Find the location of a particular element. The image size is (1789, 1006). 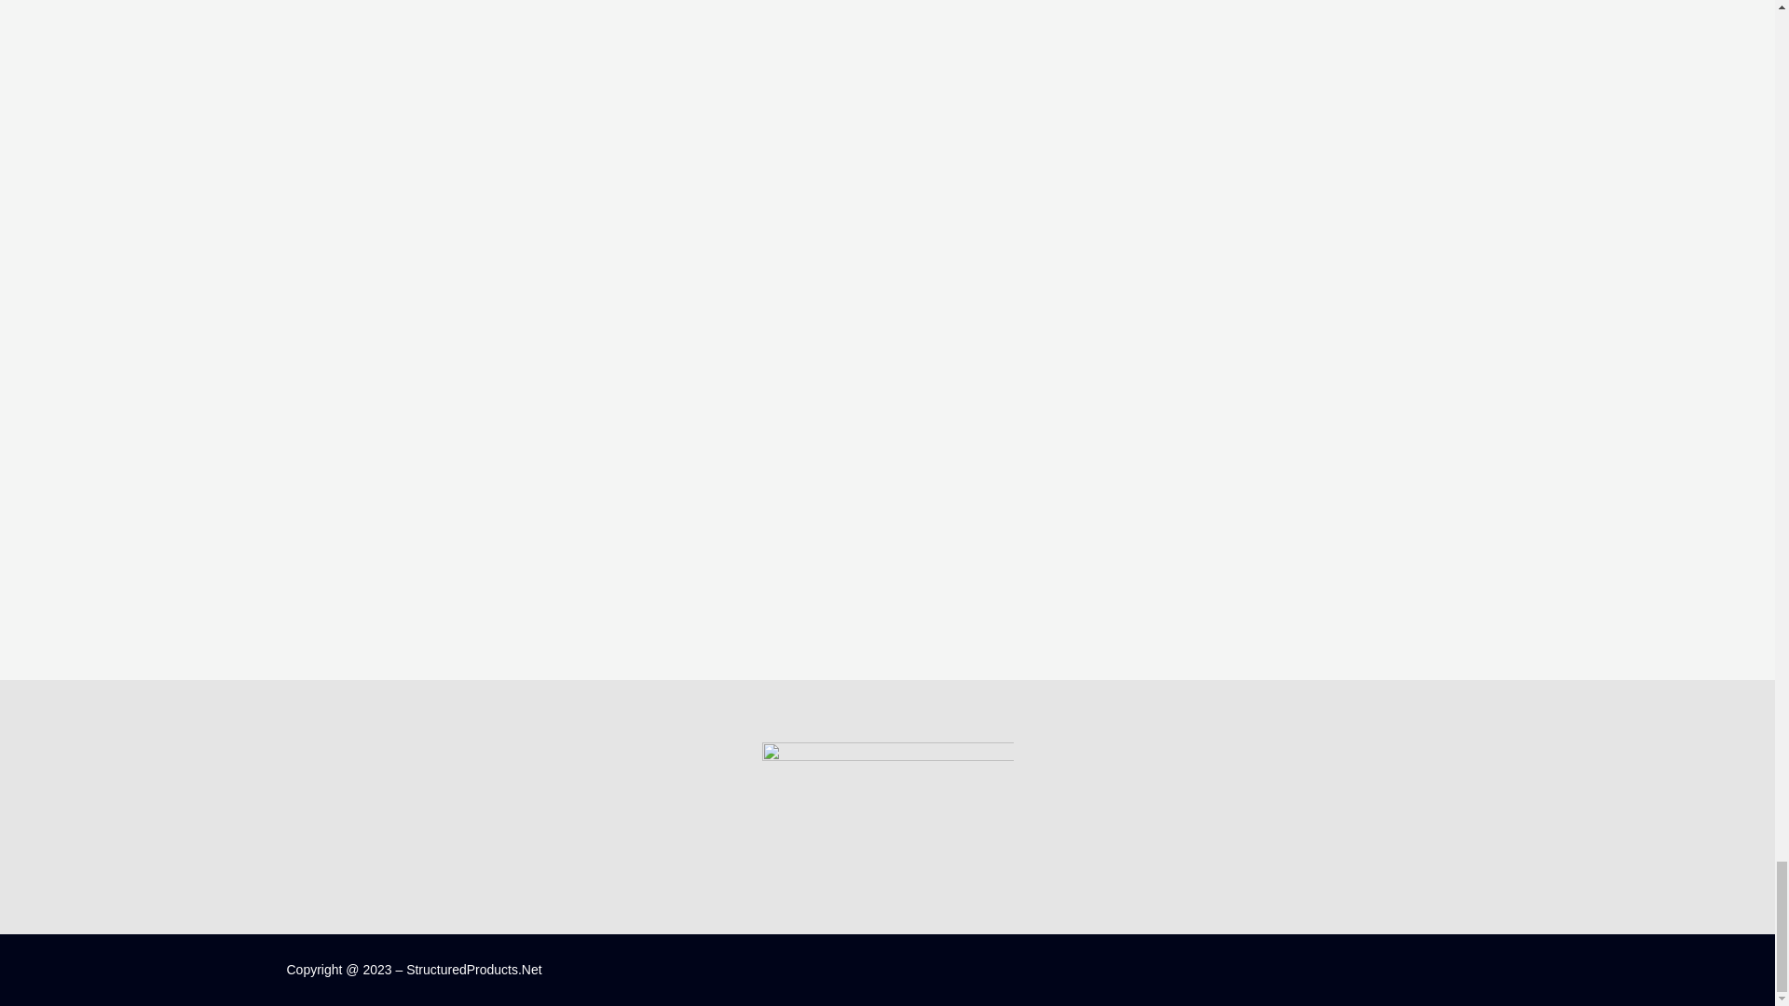

HQSizeBlue-1 is located at coordinates (887, 764).